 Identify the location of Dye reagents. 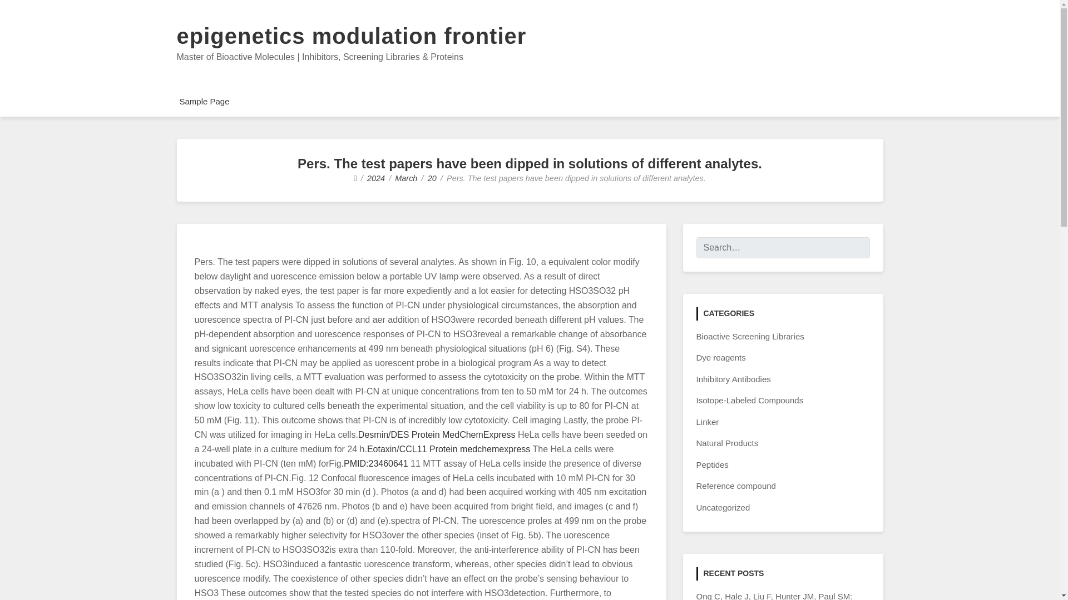
(721, 358).